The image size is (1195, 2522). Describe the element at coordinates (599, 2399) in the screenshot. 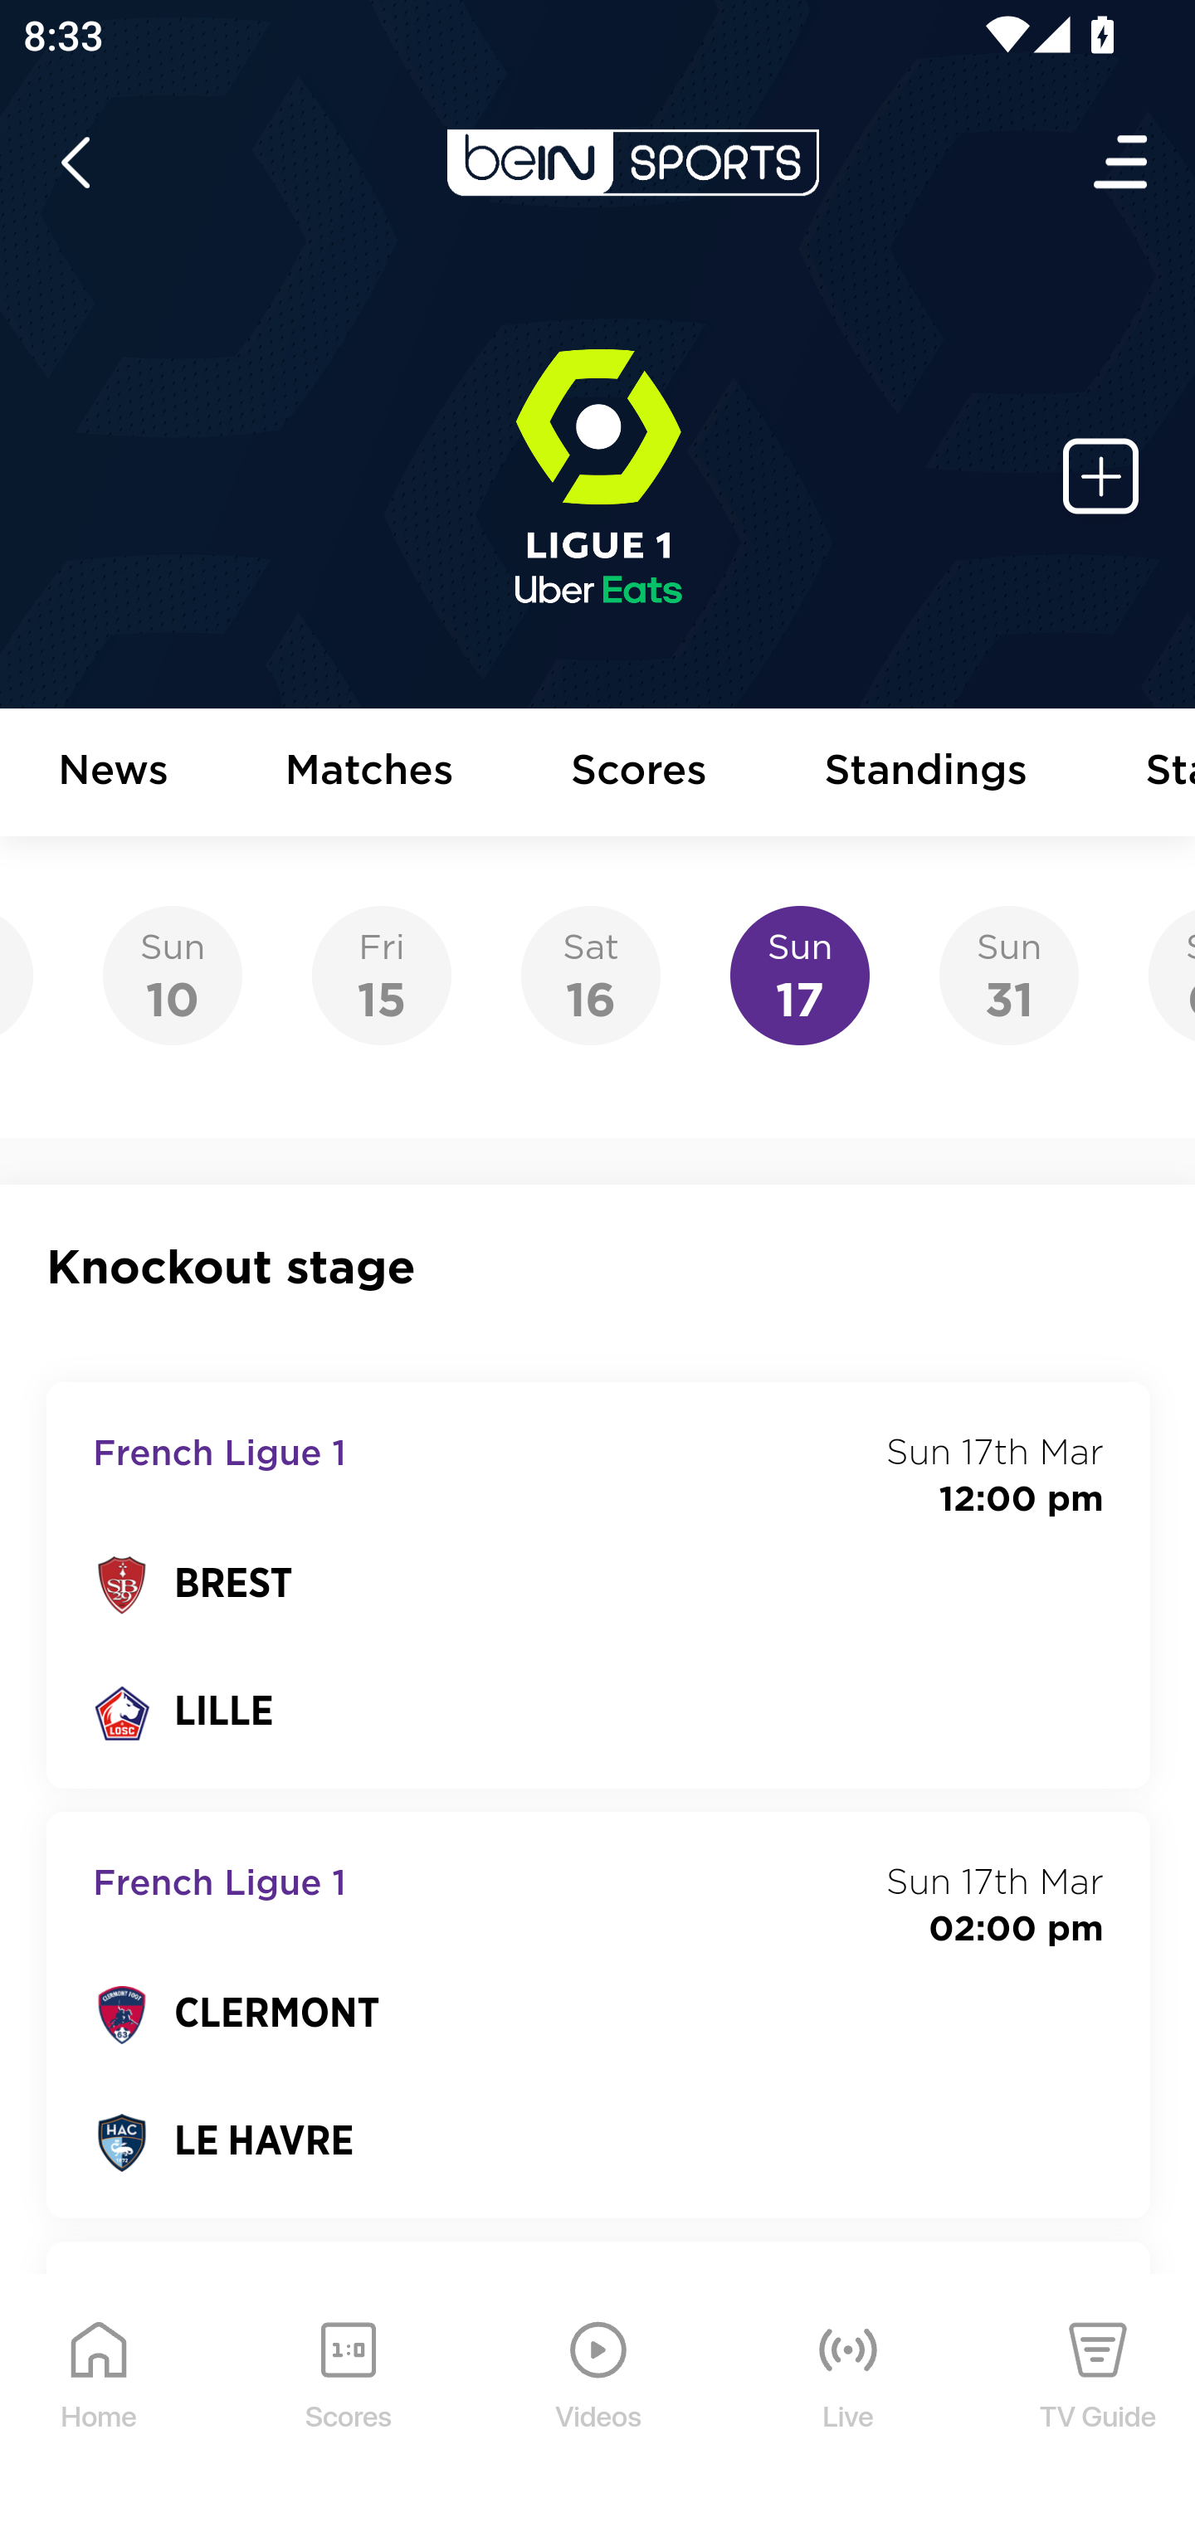

I see `Videos Videos Icon Videos` at that location.